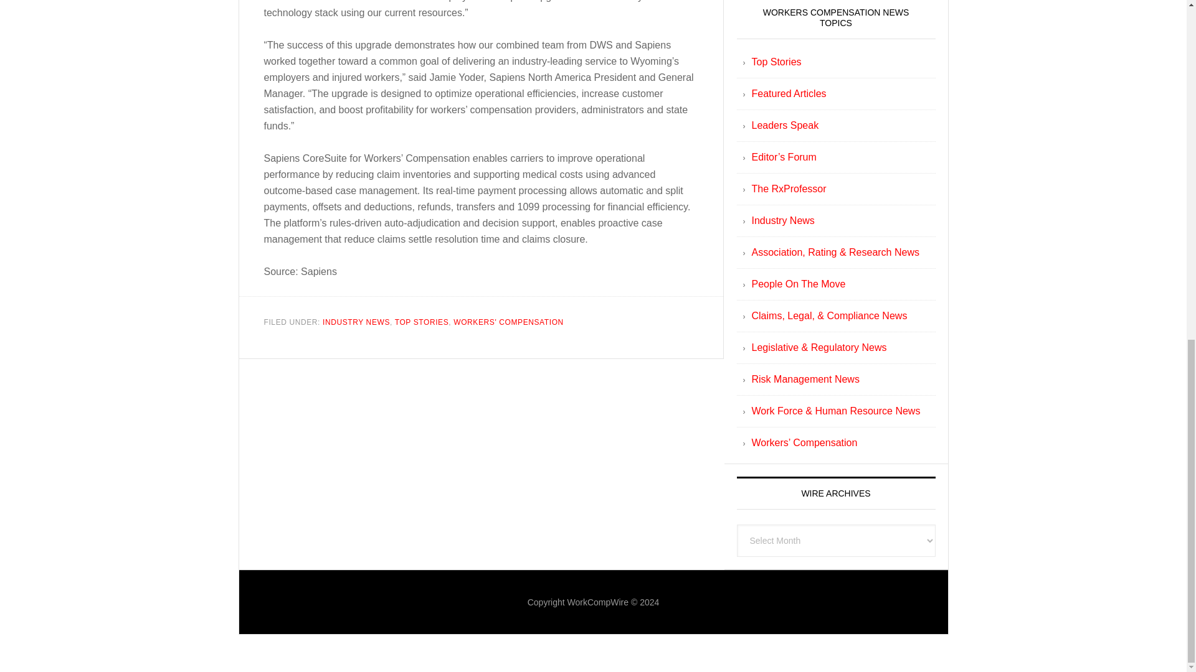 This screenshot has width=1196, height=672. I want to click on The RxProfessor, so click(789, 189).